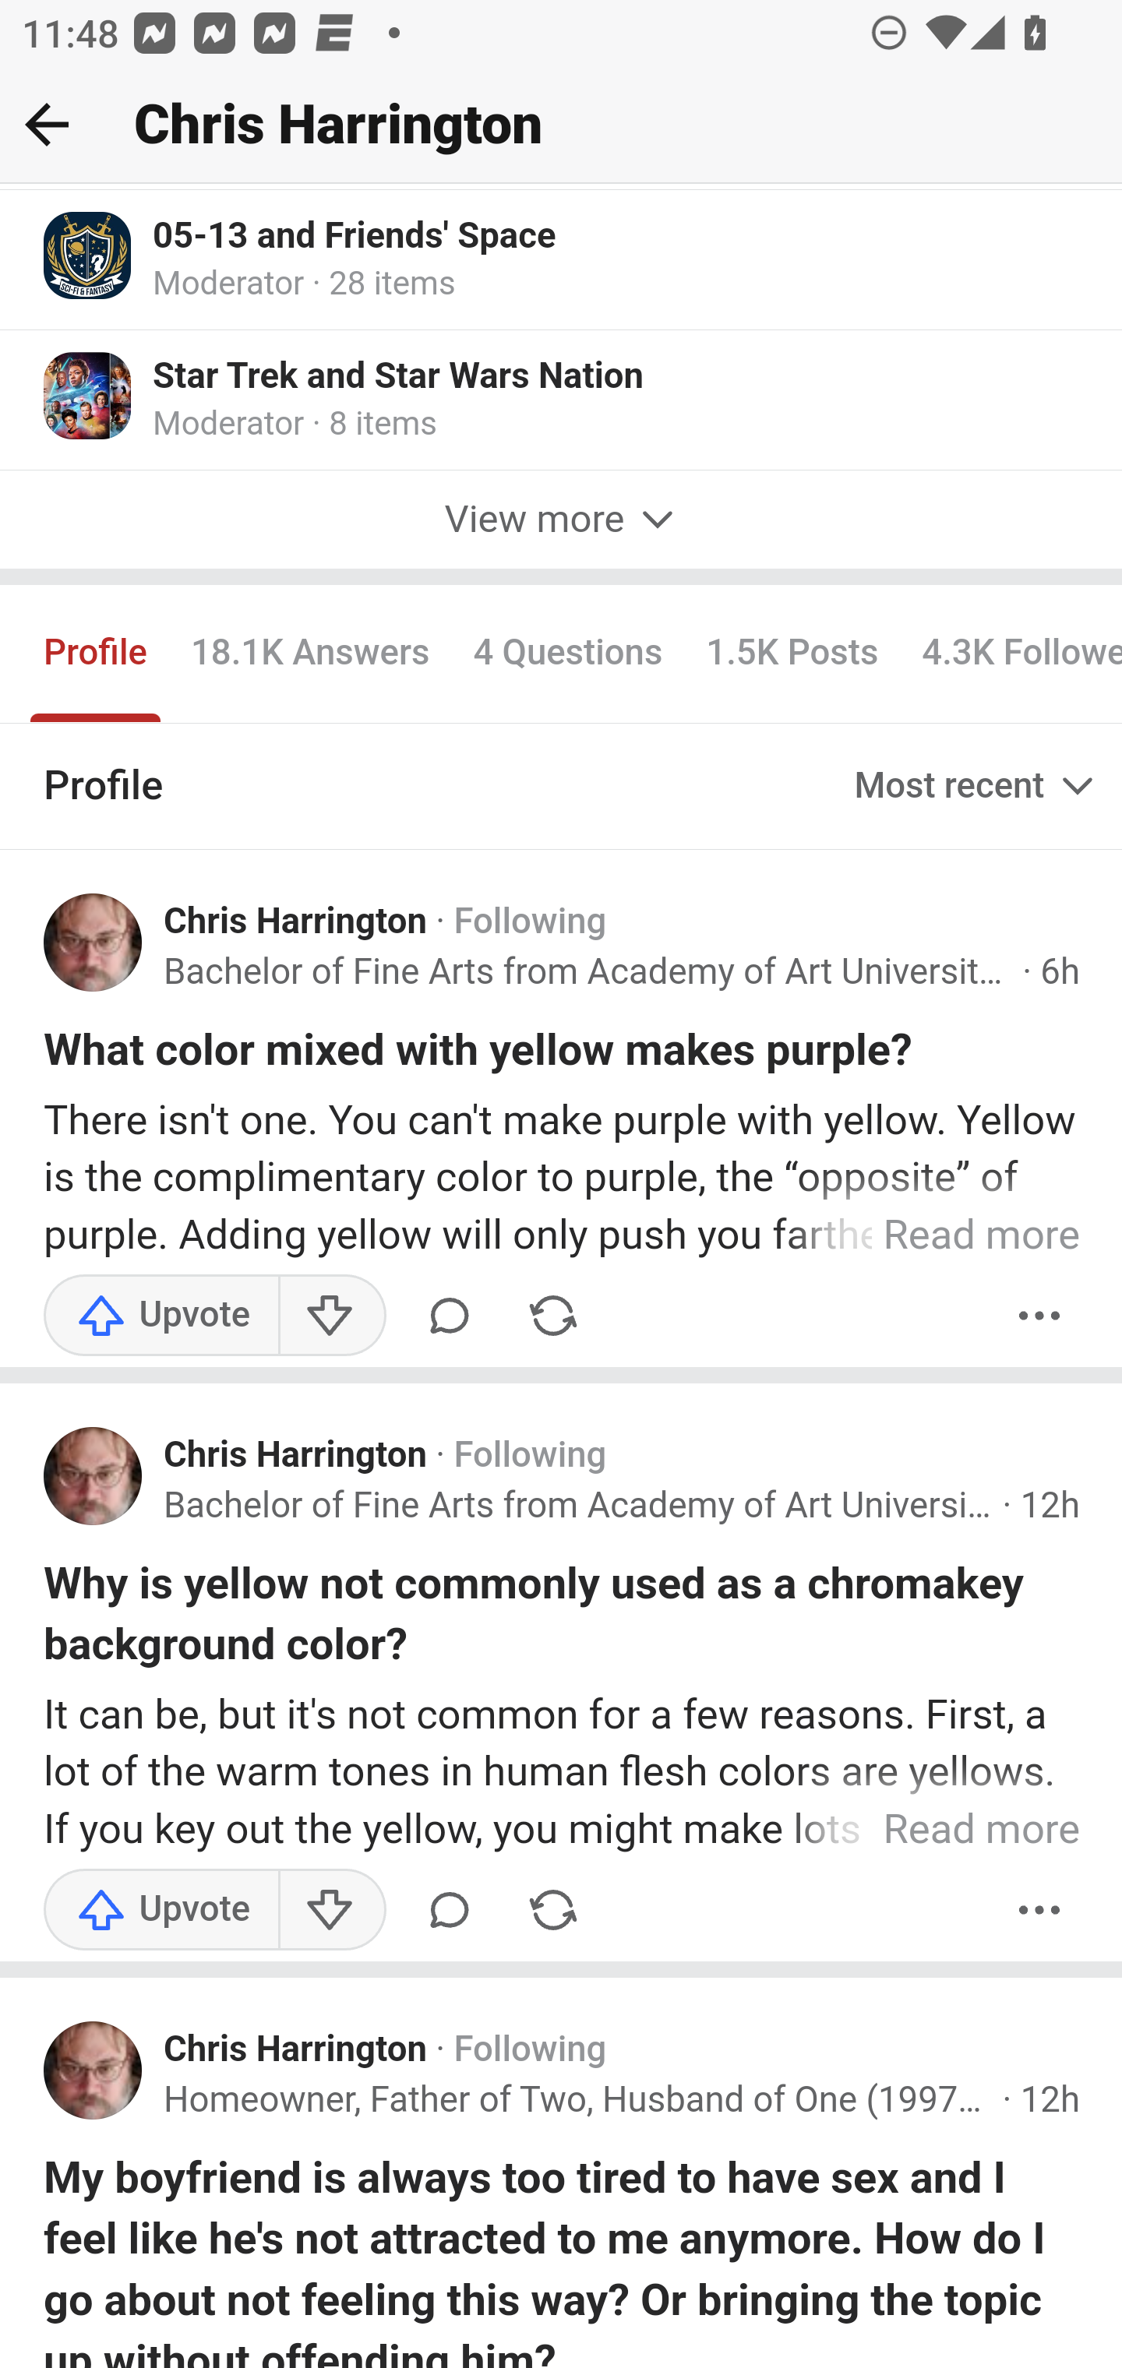 The height and width of the screenshot is (2368, 1122). What do you see at coordinates (530, 924) in the screenshot?
I see `Following` at bounding box center [530, 924].